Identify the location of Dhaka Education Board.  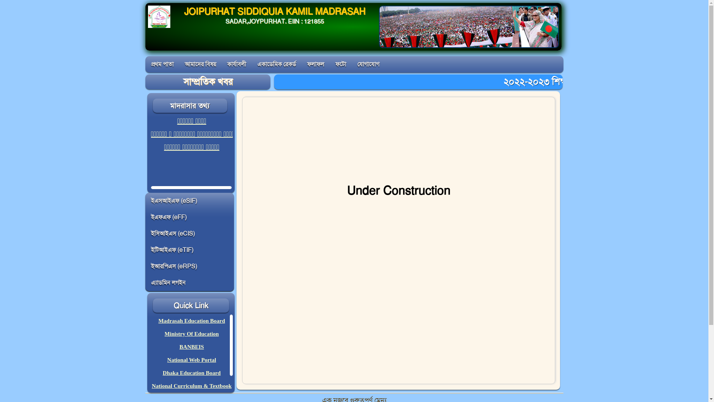
(192, 373).